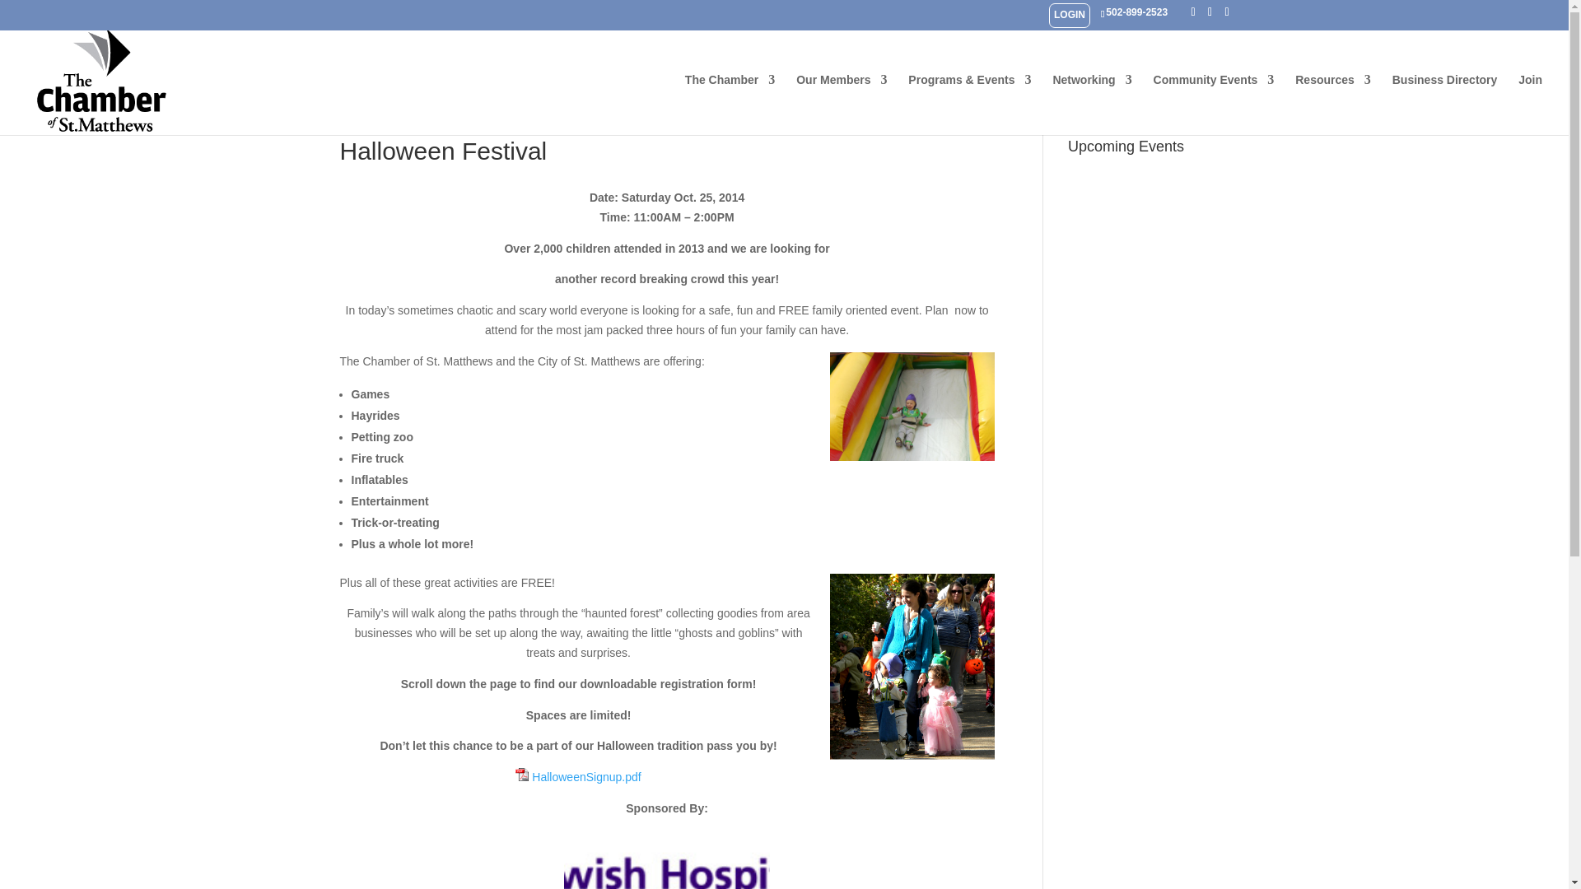 This screenshot has height=889, width=1581. What do you see at coordinates (1092, 104) in the screenshot?
I see `Networking` at bounding box center [1092, 104].